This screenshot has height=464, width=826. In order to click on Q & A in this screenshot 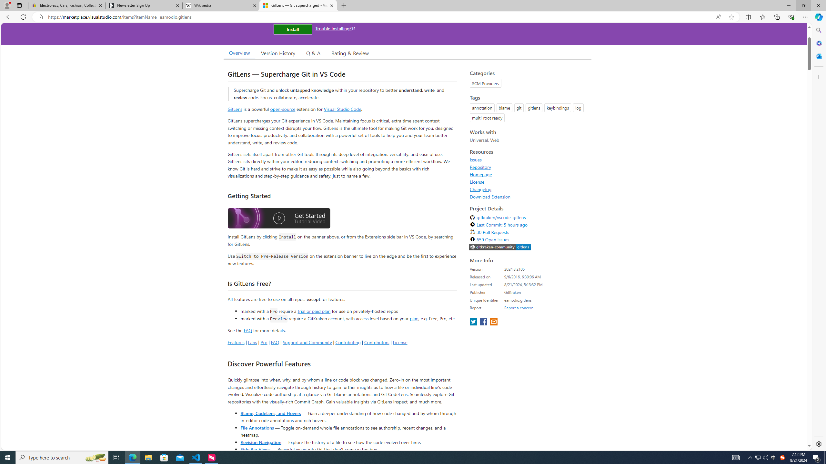, I will do `click(313, 53)`.